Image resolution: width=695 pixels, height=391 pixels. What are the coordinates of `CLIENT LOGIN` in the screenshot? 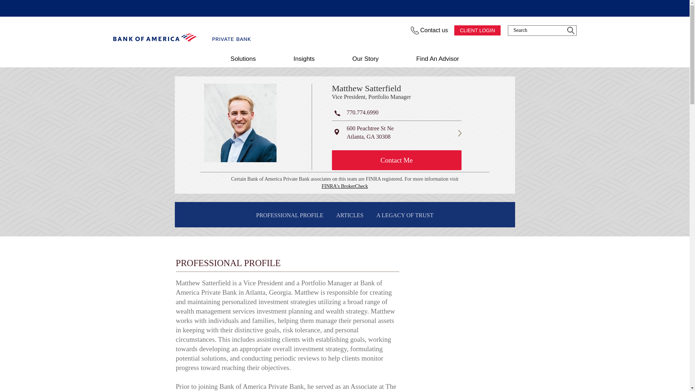 It's located at (477, 30).